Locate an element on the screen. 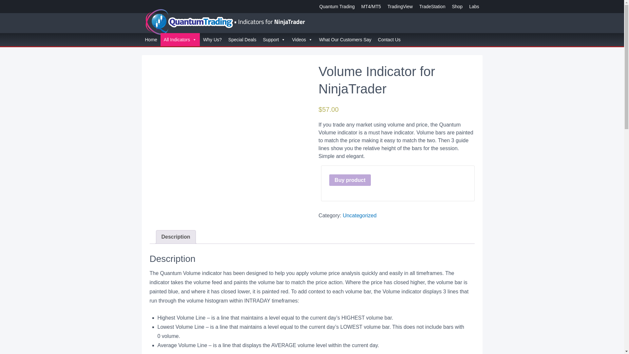  All Indicators is located at coordinates (180, 40).